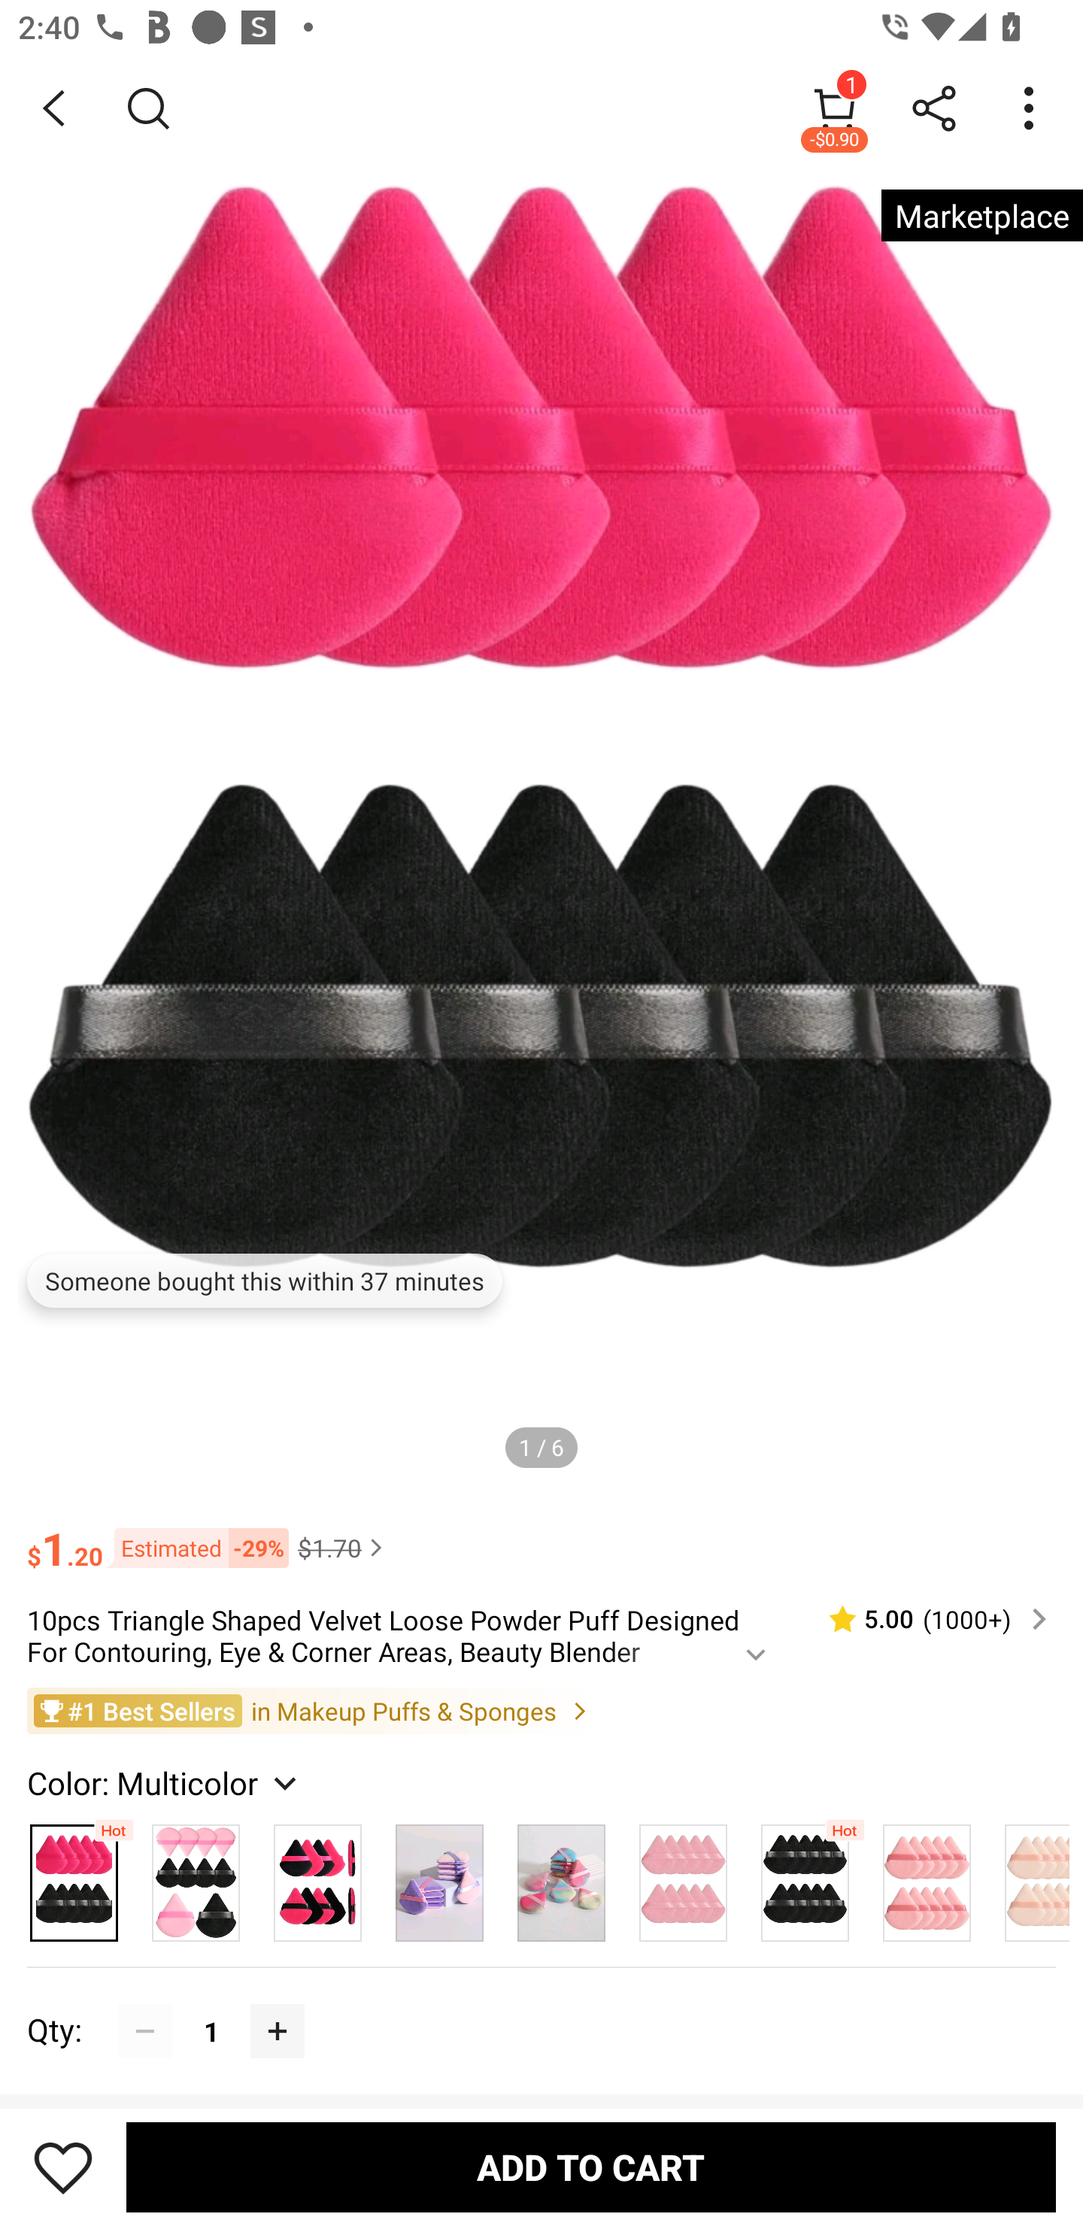 The height and width of the screenshot is (2226, 1083). I want to click on Multicolor, so click(317, 1876).